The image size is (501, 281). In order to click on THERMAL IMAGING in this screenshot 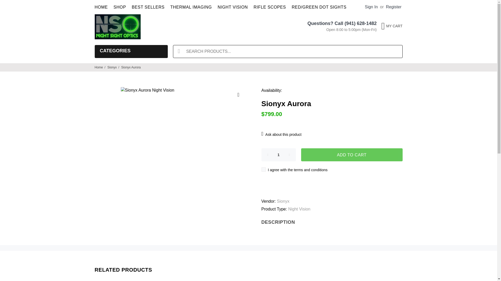, I will do `click(191, 7)`.